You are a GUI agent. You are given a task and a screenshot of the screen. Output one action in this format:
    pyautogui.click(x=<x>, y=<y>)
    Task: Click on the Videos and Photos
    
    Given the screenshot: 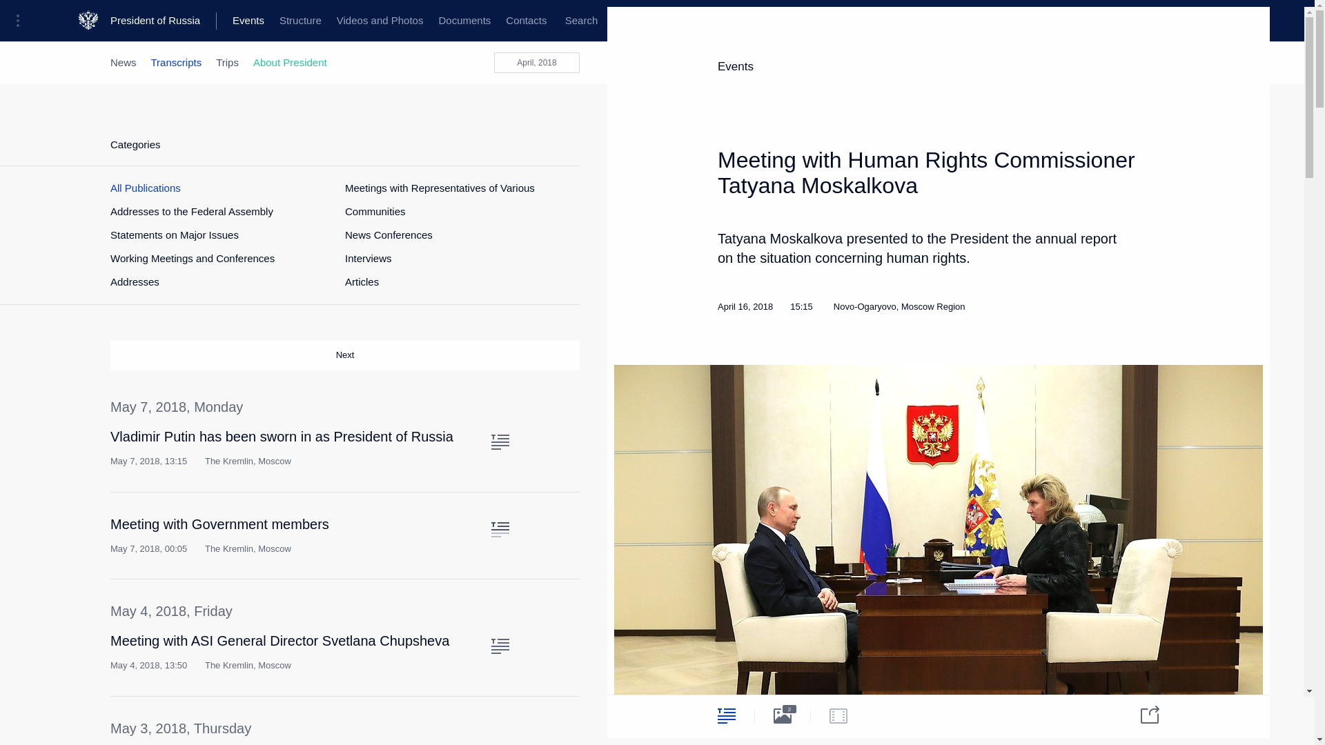 What is the action you would take?
    pyautogui.click(x=380, y=21)
    